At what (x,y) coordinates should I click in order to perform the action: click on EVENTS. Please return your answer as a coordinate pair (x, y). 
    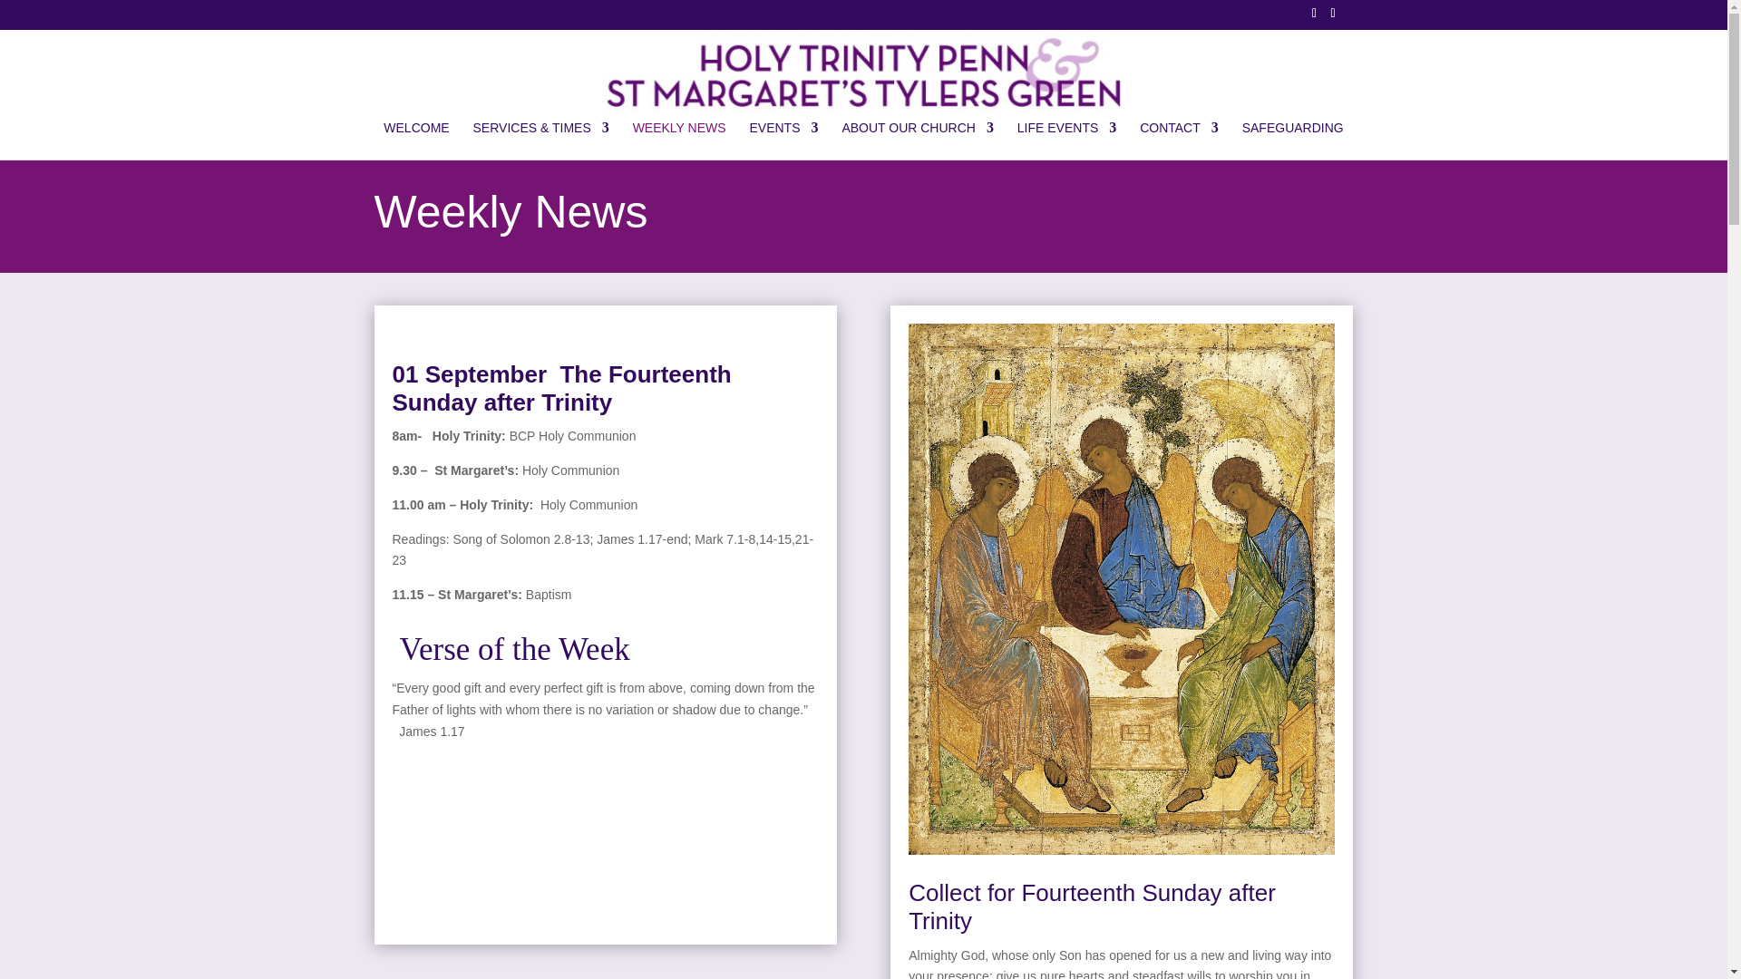
    Looking at the image, I should click on (783, 140).